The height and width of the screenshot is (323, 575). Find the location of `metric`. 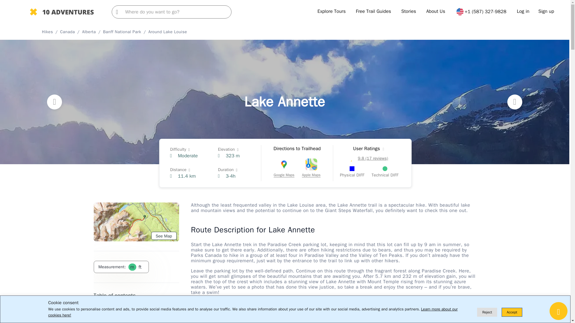

metric is located at coordinates (132, 267).